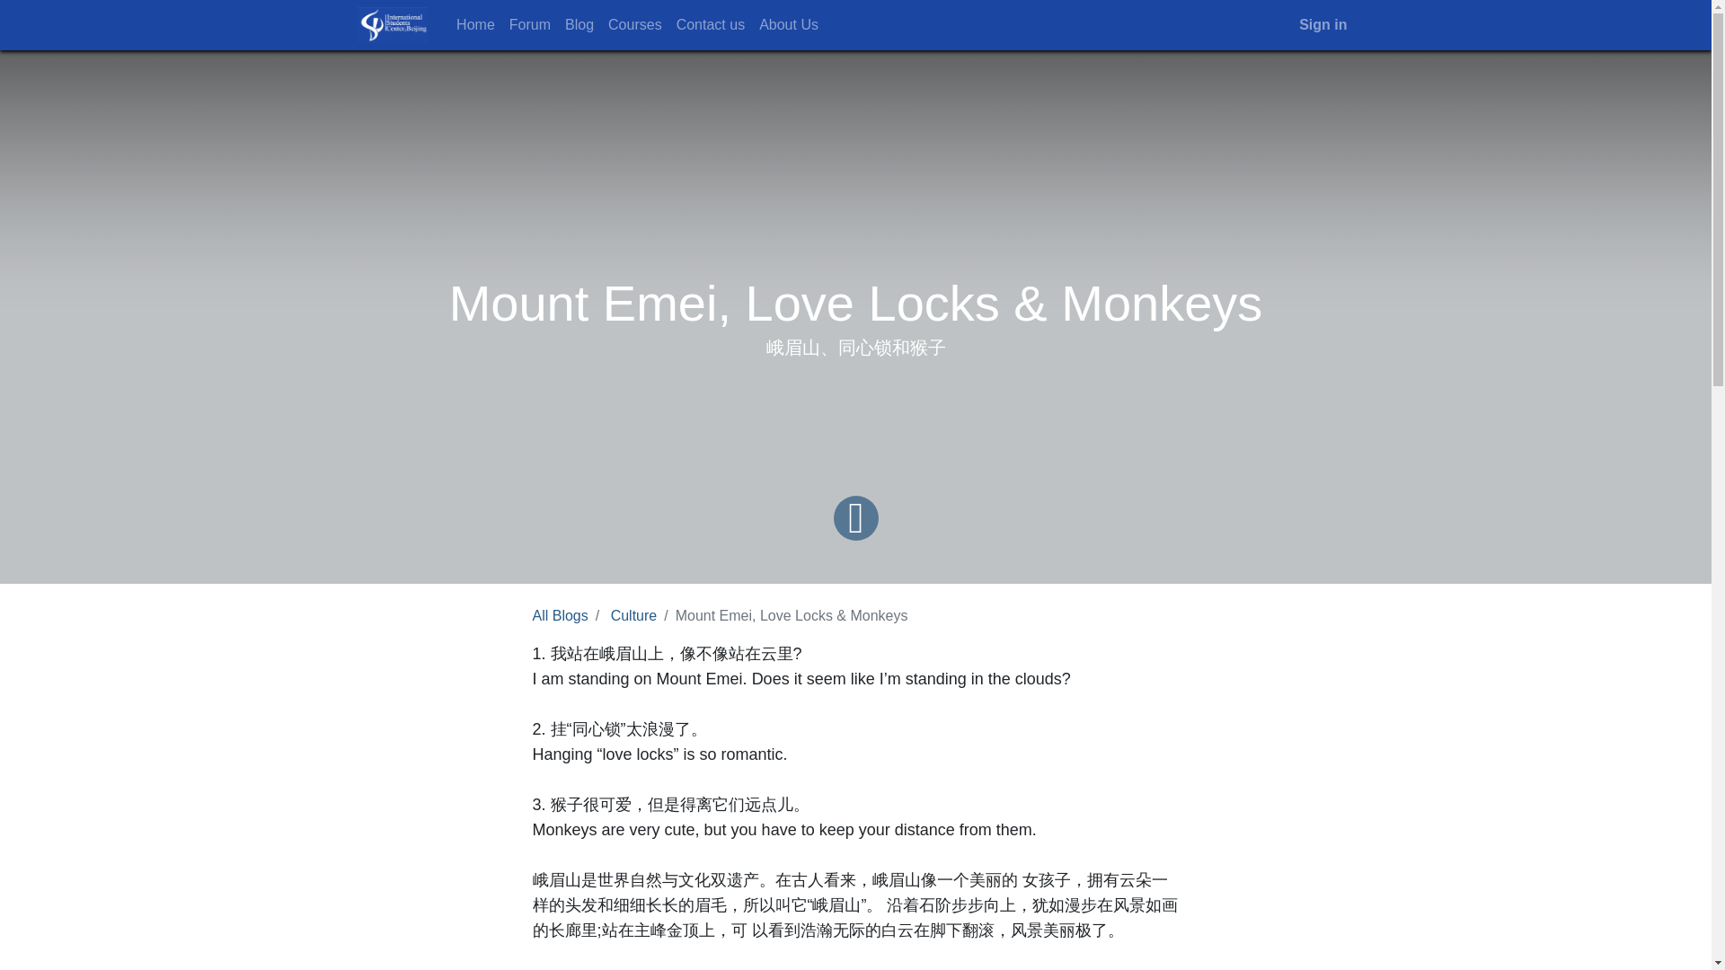  Describe the element at coordinates (392, 24) in the screenshot. I see `Learn Chinese ISCBJ.COM` at that location.